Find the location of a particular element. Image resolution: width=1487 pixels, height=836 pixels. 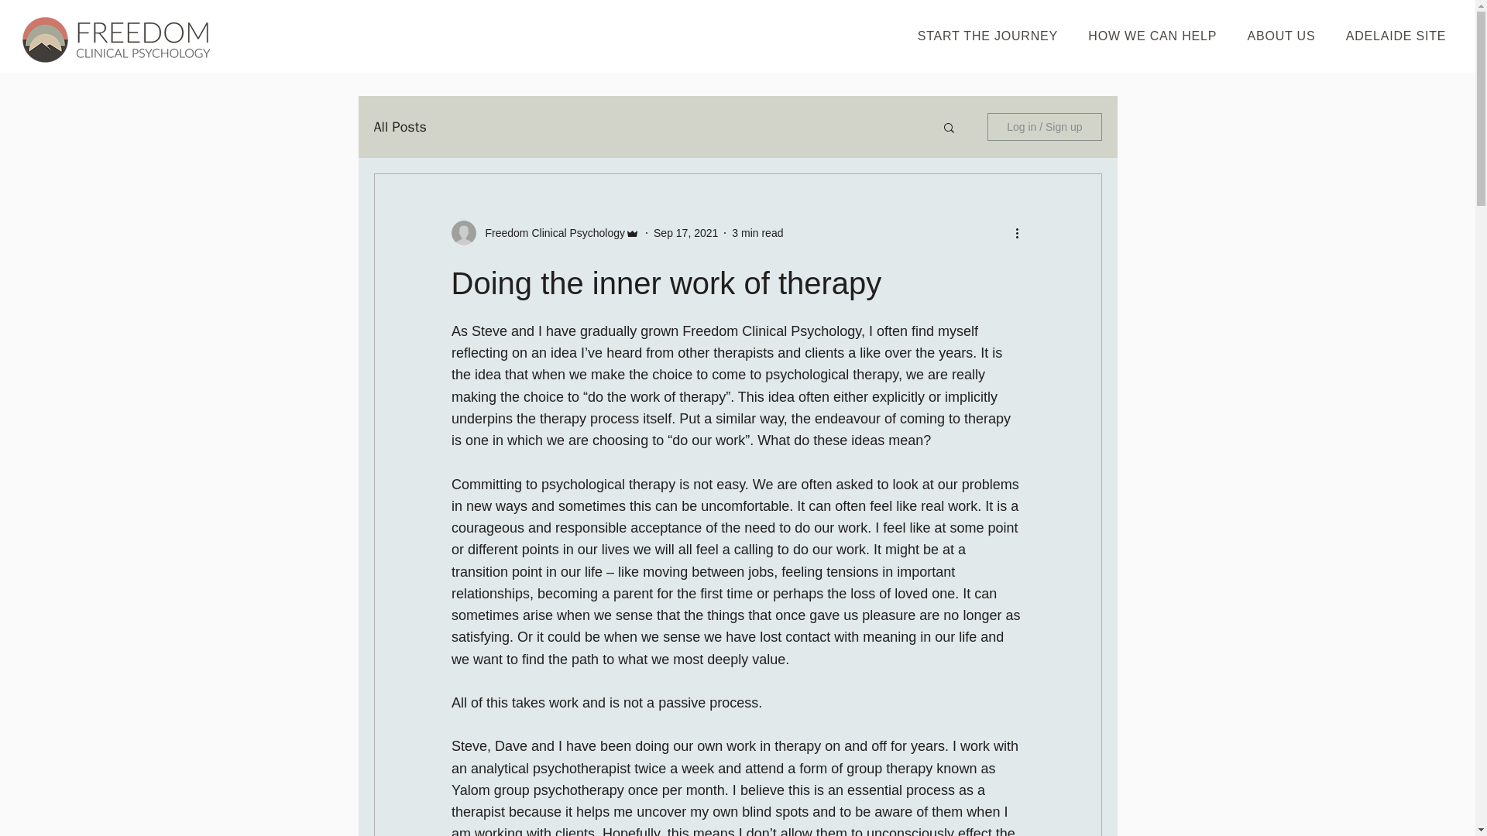

ADELAIDE SITE is located at coordinates (1396, 36).